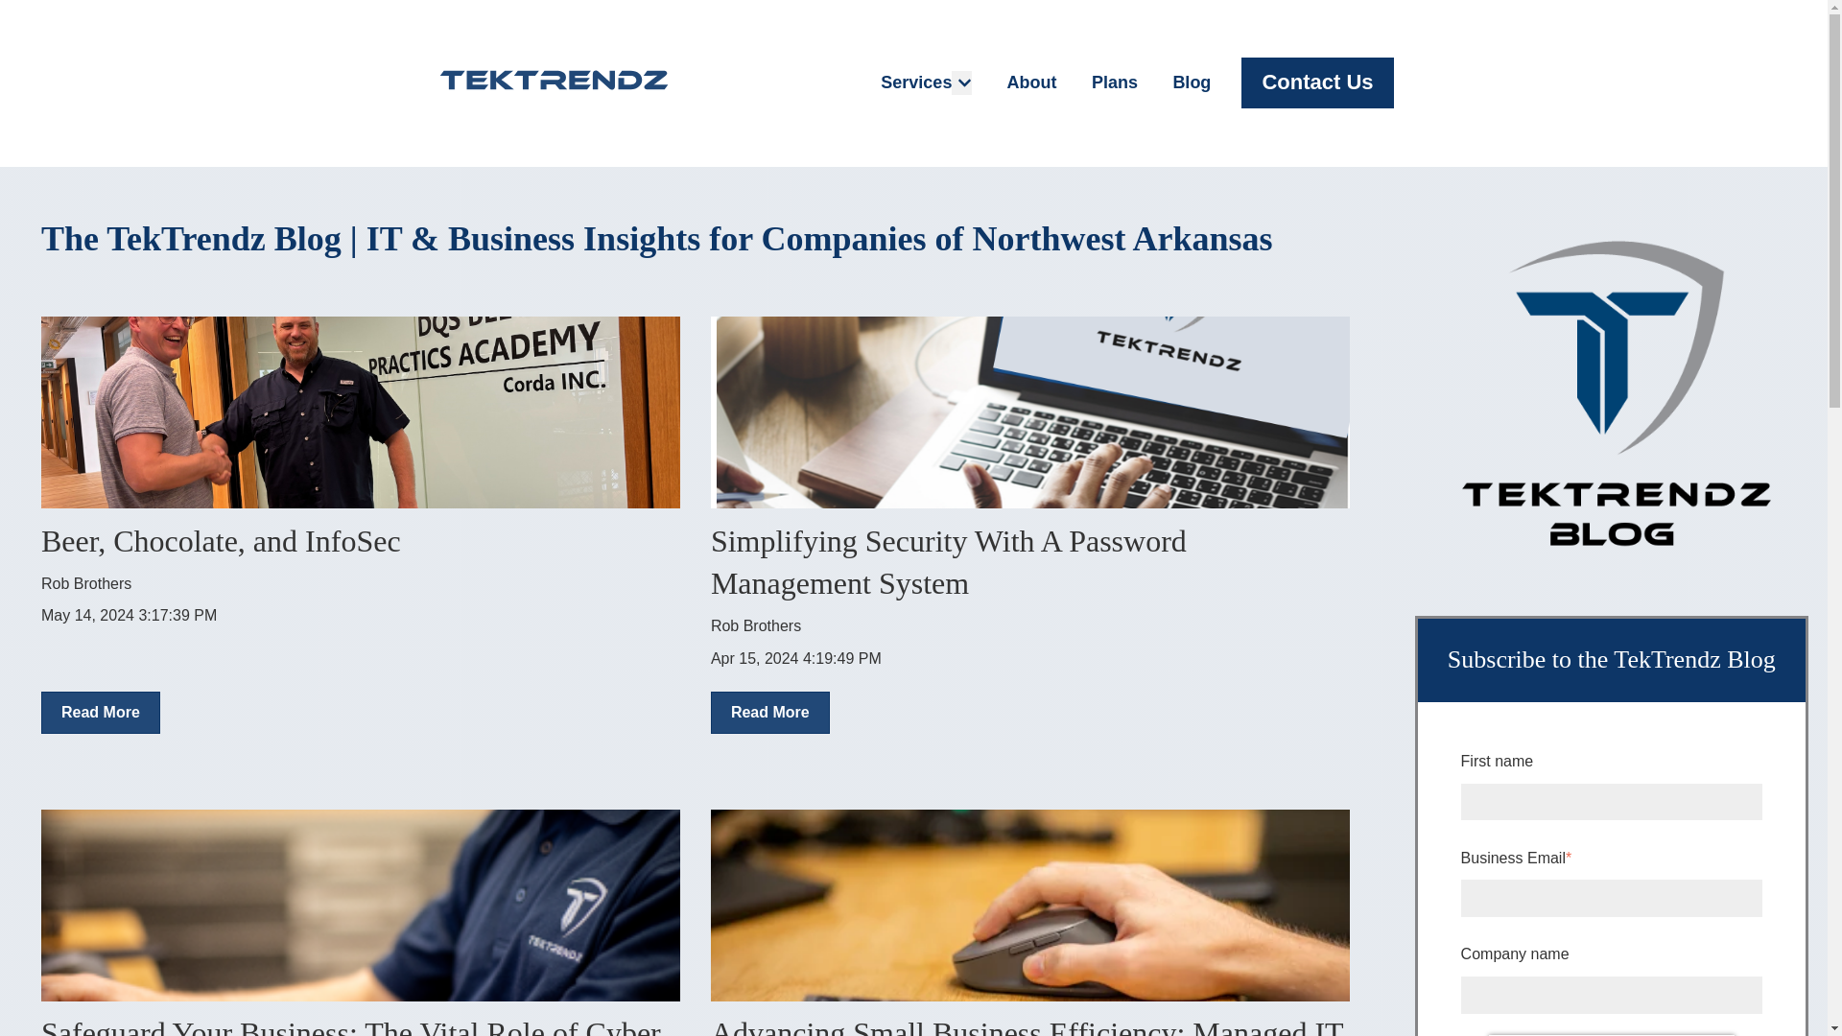  I want to click on Rob Brothers, so click(756, 625).